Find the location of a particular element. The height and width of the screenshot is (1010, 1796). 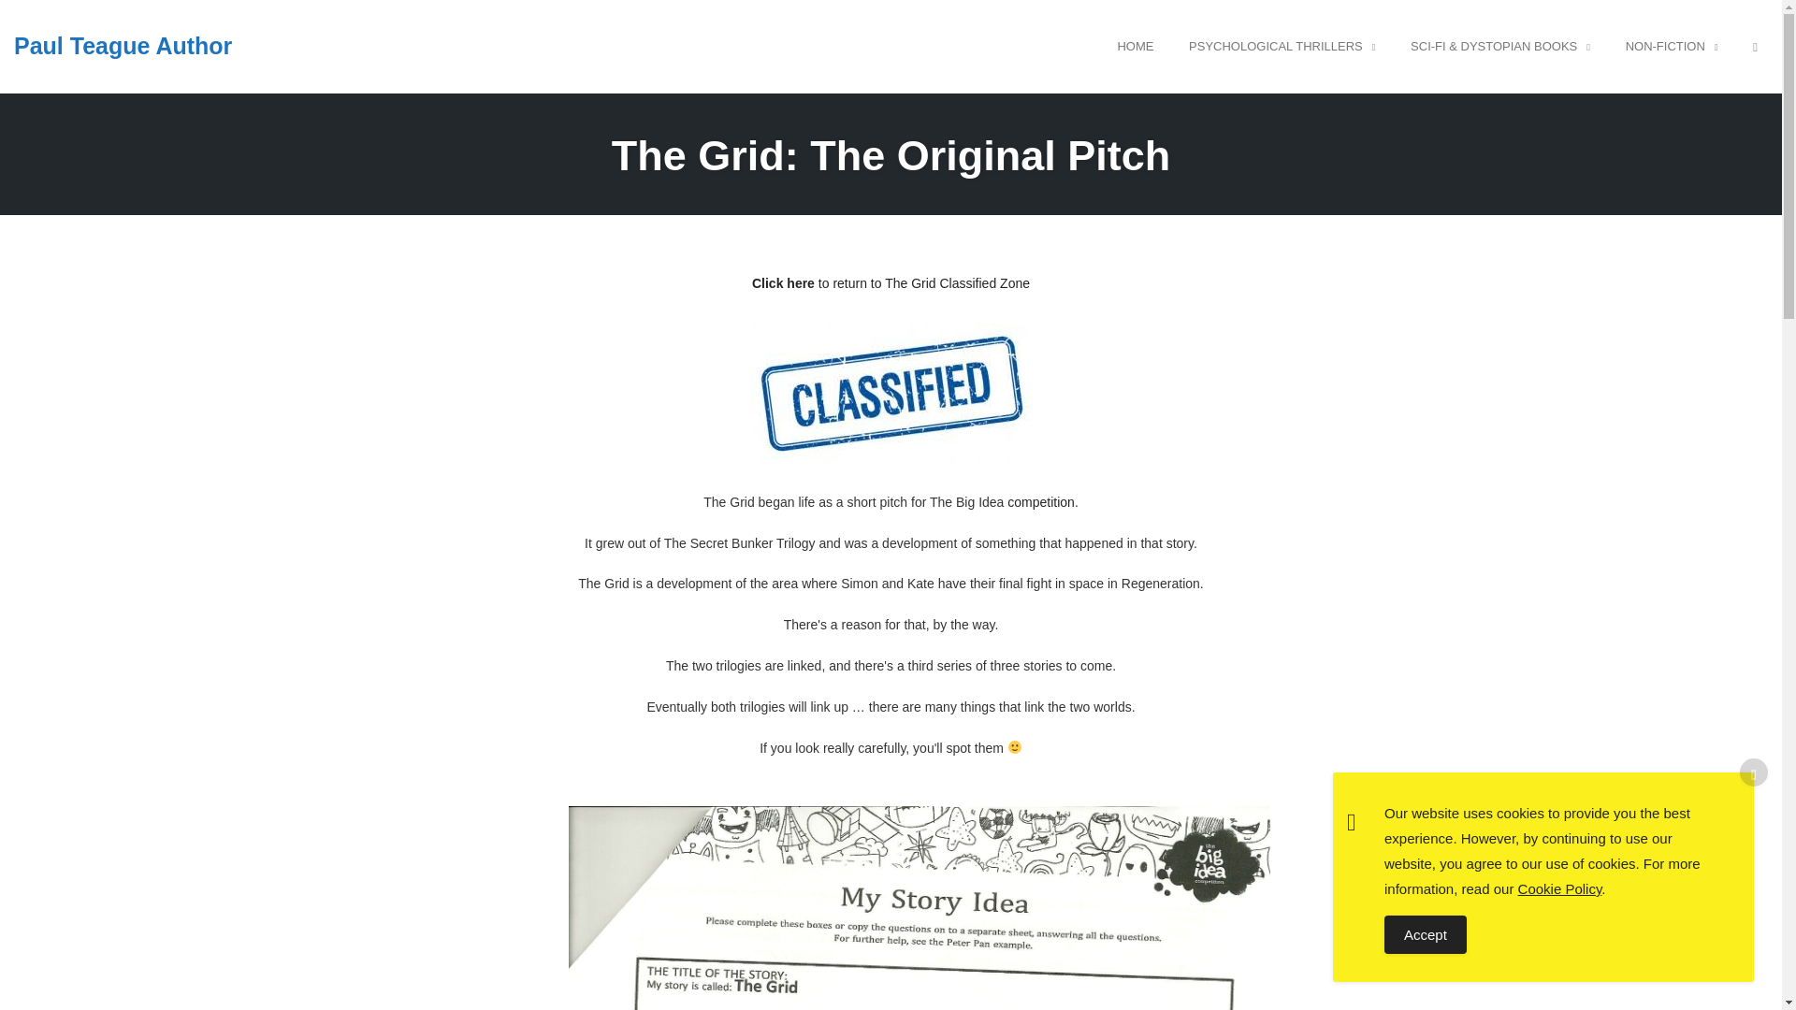

PSYCHOLOGICAL THRILLERS is located at coordinates (1282, 46).